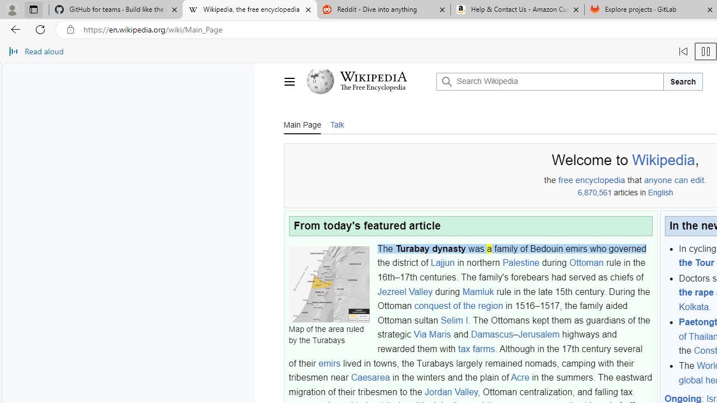  I want to click on English, so click(660, 193).